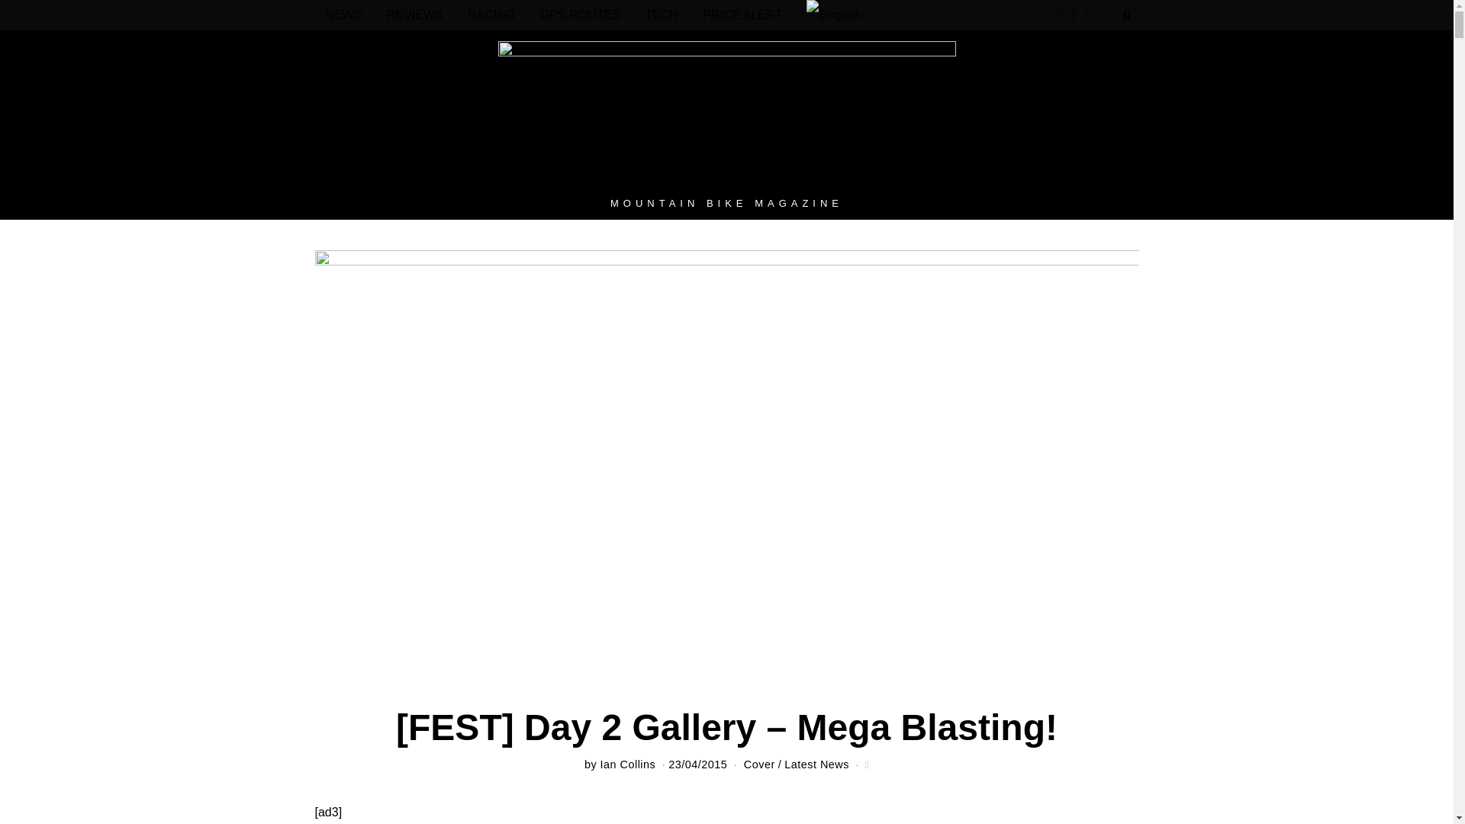  What do you see at coordinates (580, 15) in the screenshot?
I see `GPS ROUTES` at bounding box center [580, 15].